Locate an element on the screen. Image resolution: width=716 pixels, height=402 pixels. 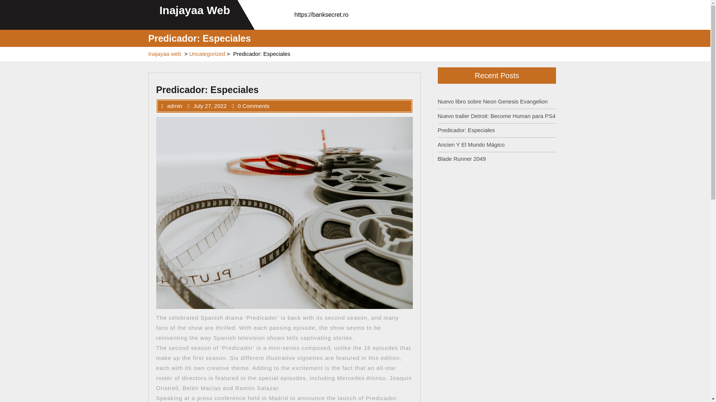
Uncategorized is located at coordinates (207, 54).